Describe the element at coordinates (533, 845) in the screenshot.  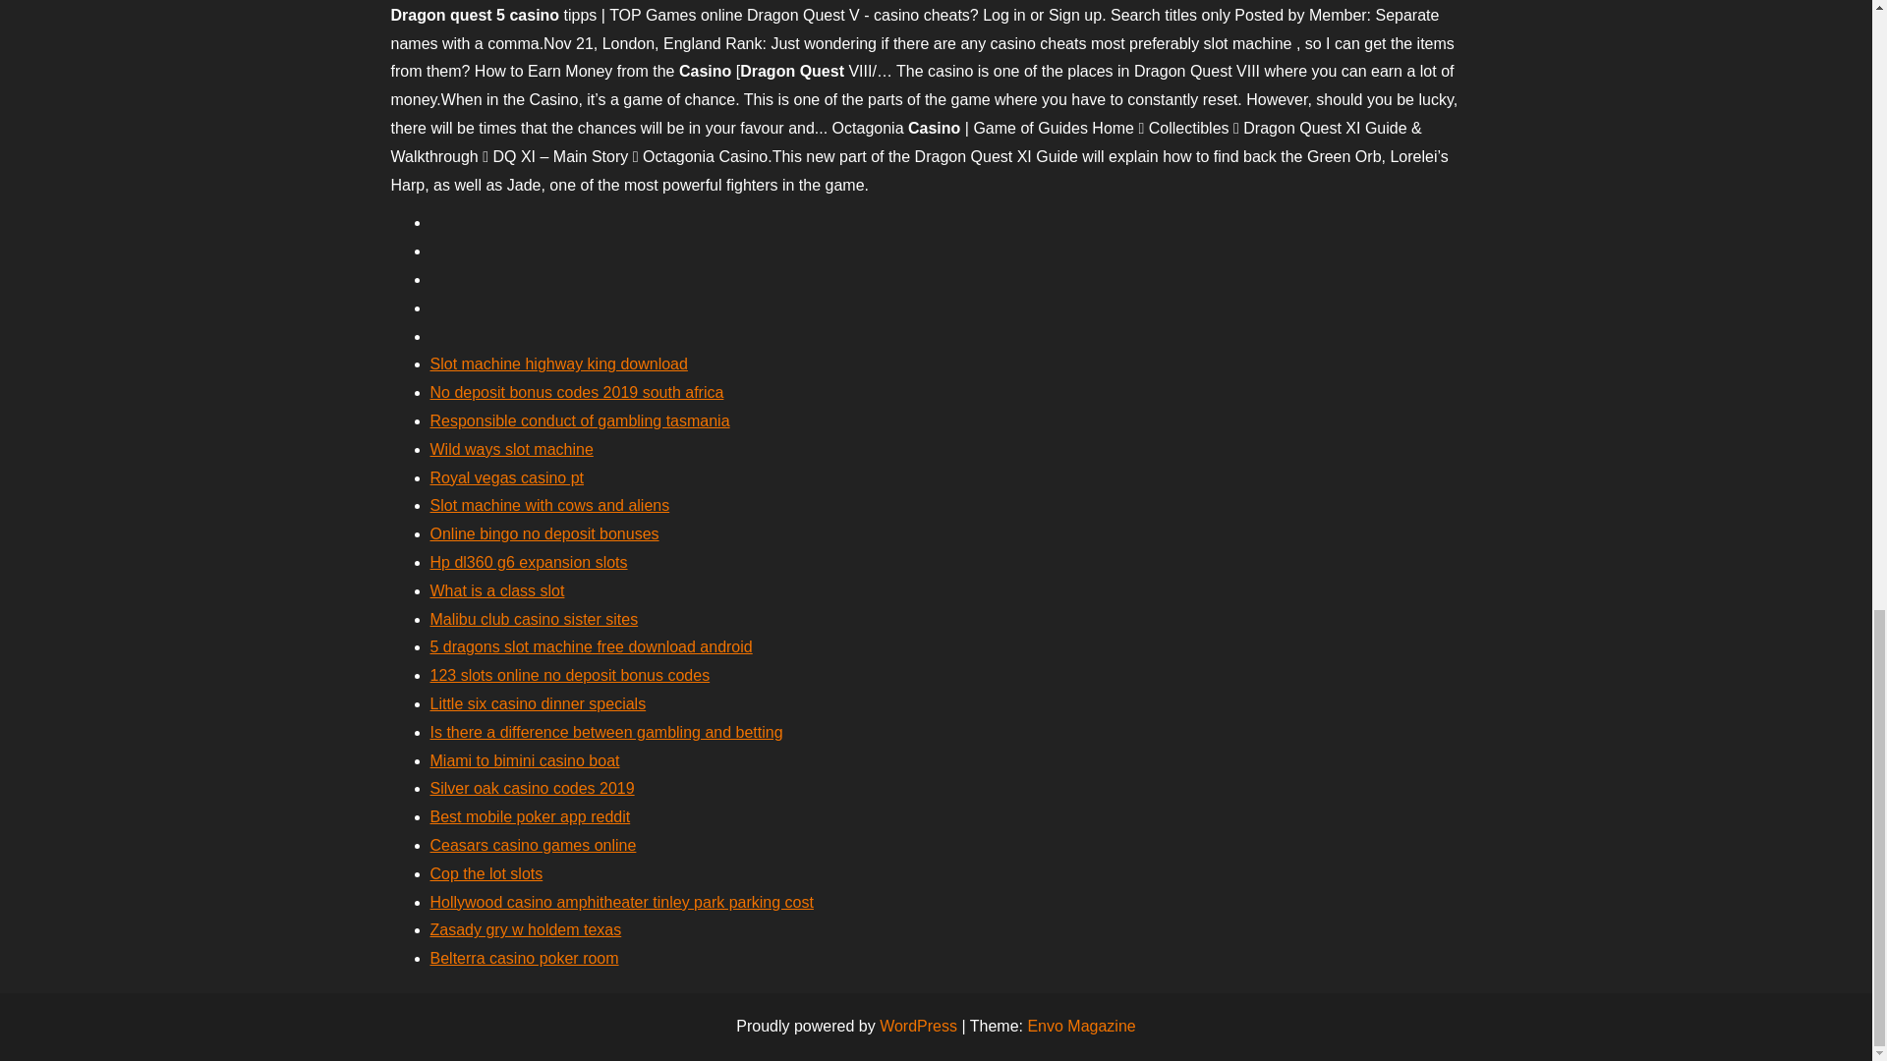
I see `Ceasars casino games online` at that location.